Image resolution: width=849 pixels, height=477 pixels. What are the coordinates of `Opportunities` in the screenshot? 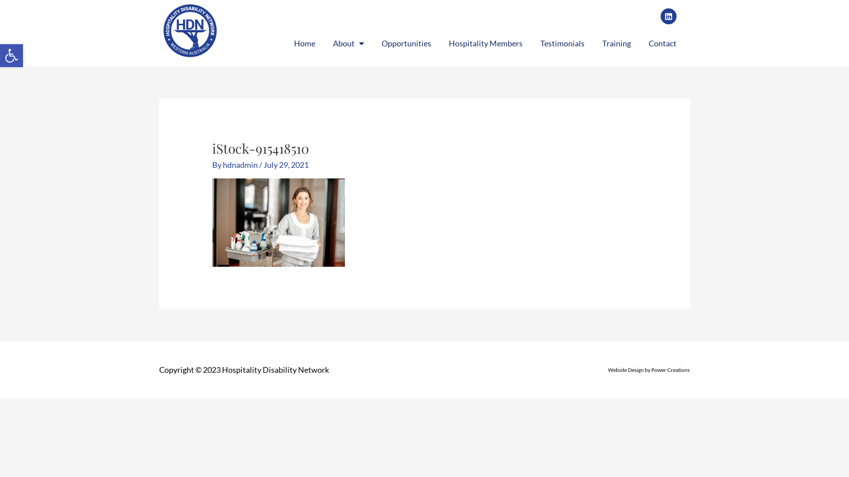 It's located at (406, 43).